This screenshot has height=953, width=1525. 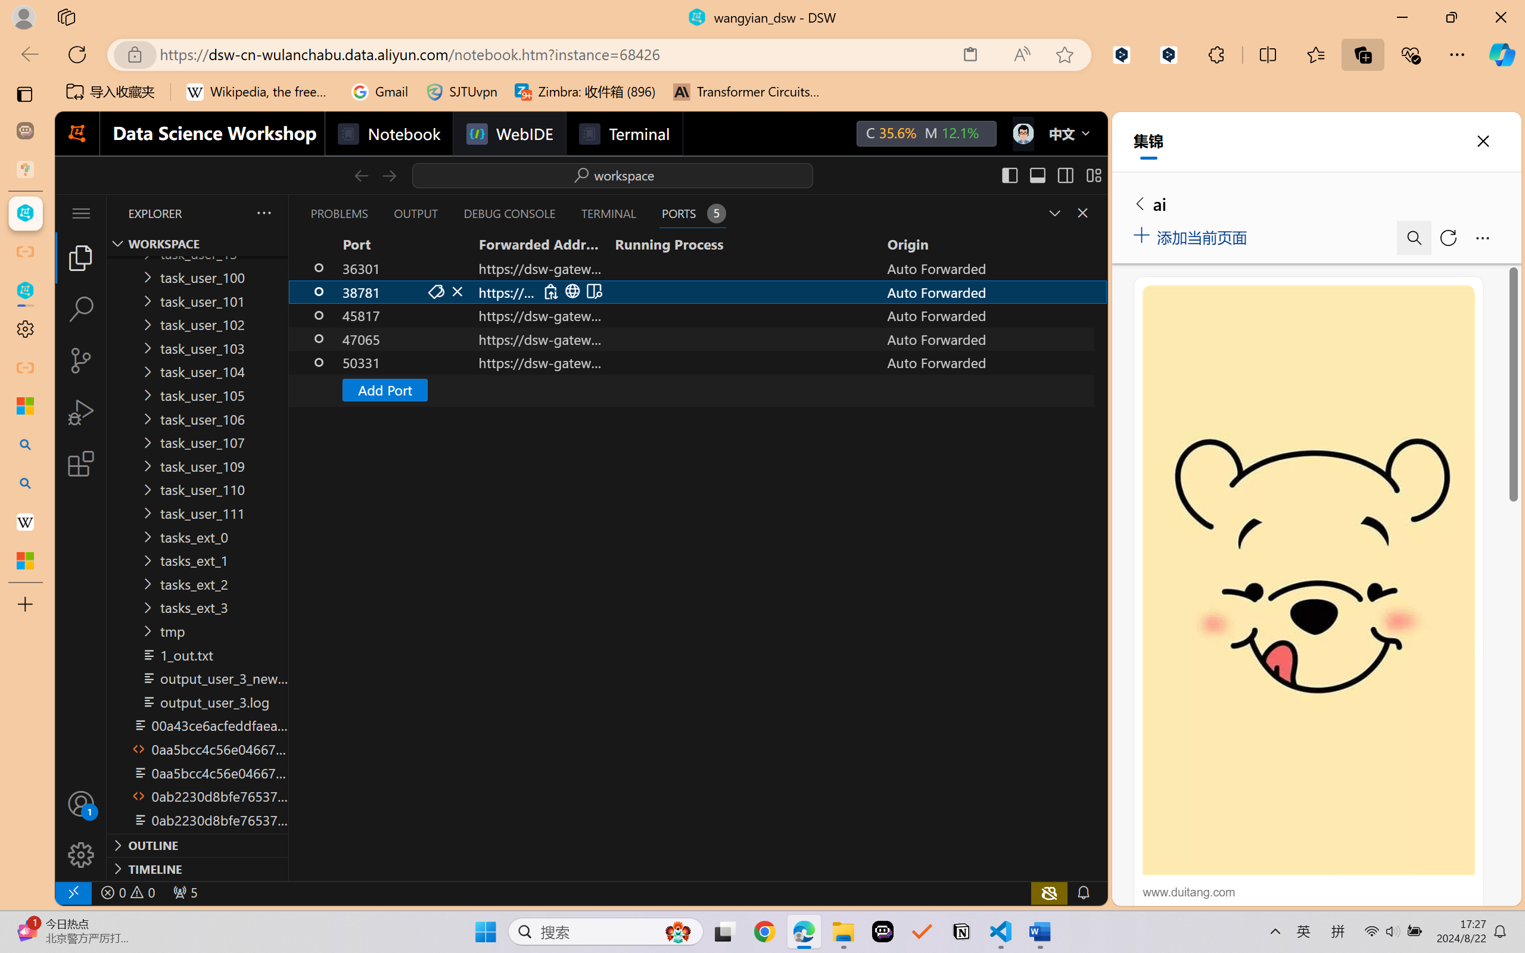 What do you see at coordinates (747, 92) in the screenshot?
I see `Transformer Circuits Thread` at bounding box center [747, 92].